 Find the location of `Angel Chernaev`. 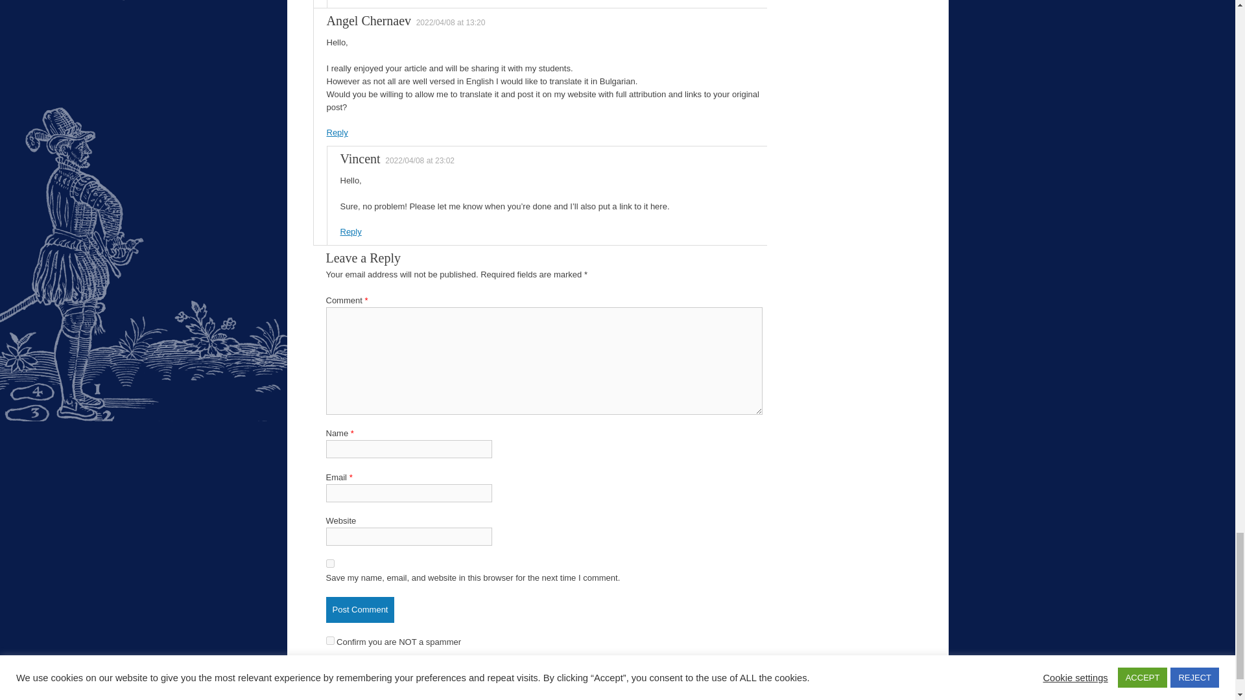

Angel Chernaev is located at coordinates (369, 21).